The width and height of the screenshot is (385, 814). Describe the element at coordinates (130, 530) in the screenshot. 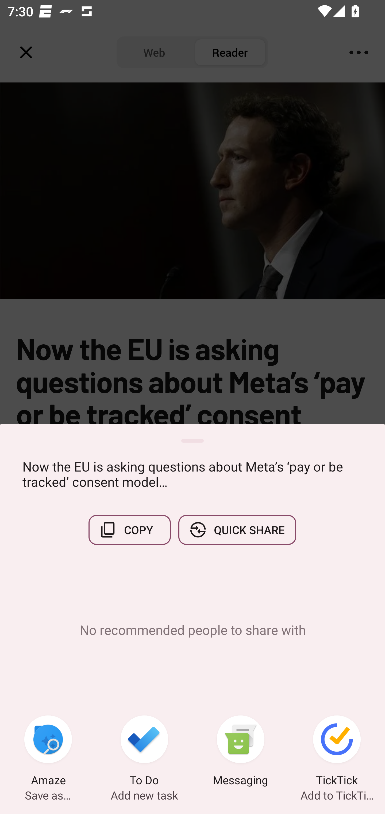

I see `COPY` at that location.